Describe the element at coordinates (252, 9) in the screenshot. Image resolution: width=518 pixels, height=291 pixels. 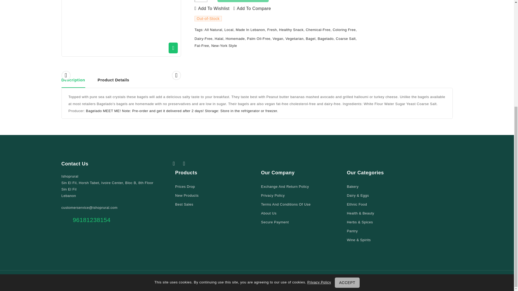
I see `Add to Compare` at that location.